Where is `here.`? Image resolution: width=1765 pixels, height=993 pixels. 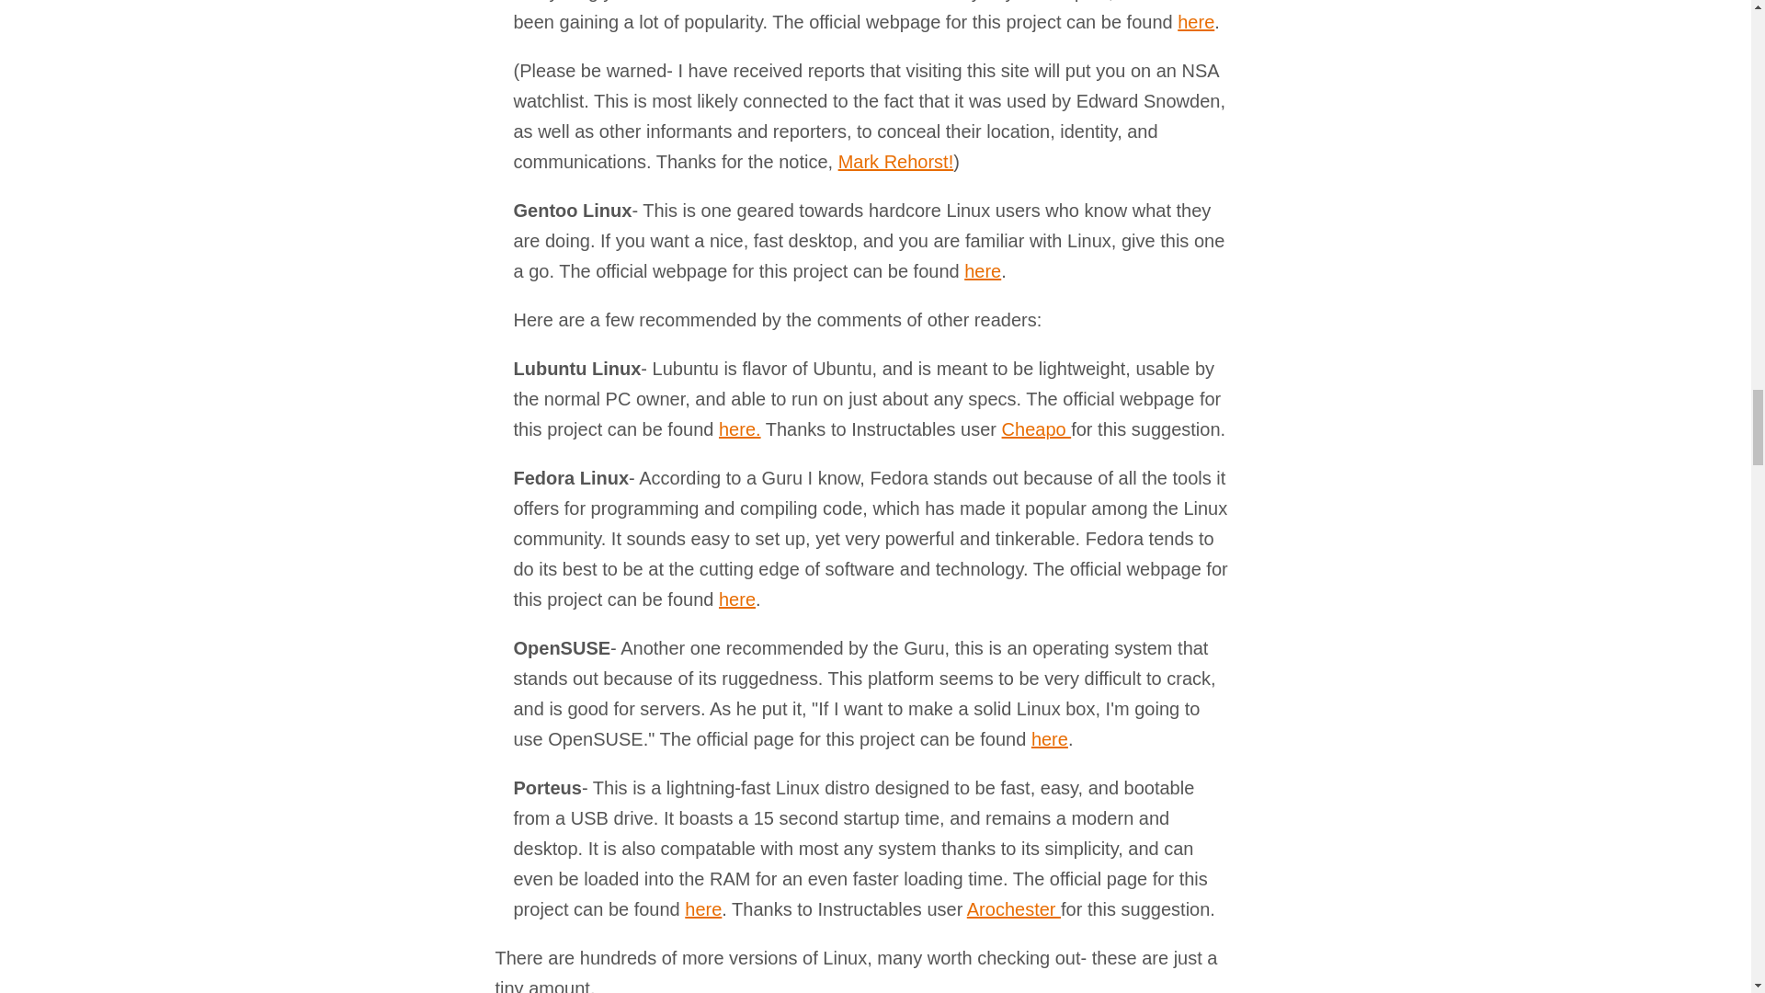 here. is located at coordinates (739, 428).